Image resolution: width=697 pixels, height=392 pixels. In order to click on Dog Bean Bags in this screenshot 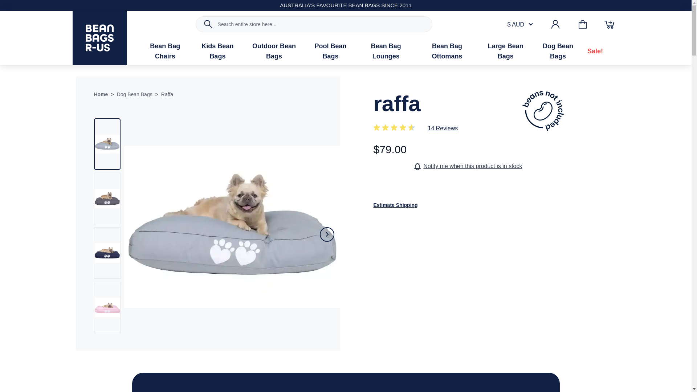, I will do `click(558, 51)`.